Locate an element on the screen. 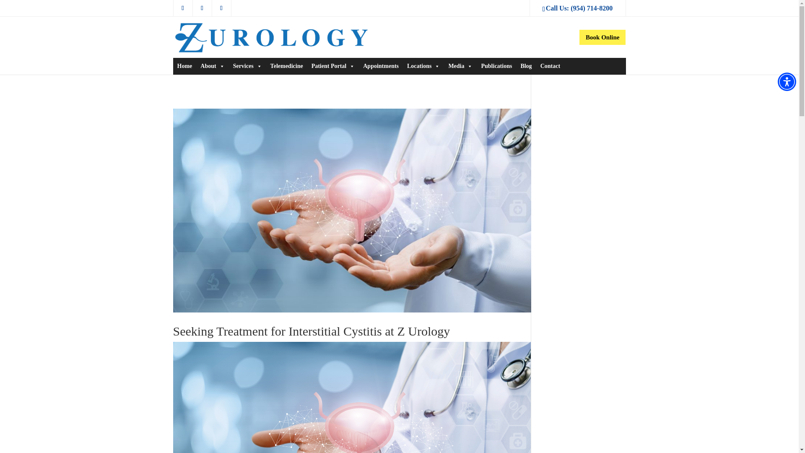 This screenshot has height=453, width=805. Book Online is located at coordinates (602, 37).